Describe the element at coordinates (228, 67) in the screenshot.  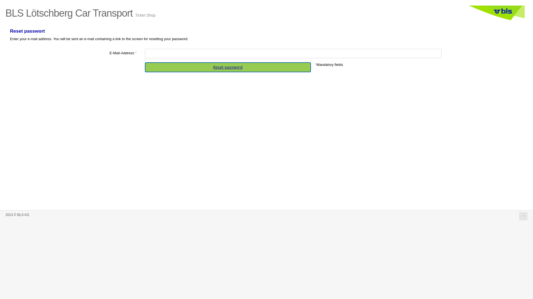
I see `Reset password` at that location.